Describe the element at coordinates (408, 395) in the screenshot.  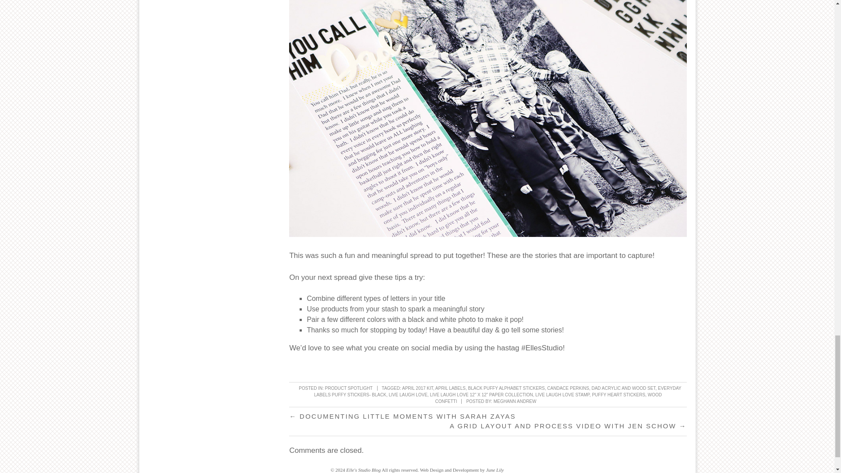
I see `LIVE LAUGH LOVE` at that location.